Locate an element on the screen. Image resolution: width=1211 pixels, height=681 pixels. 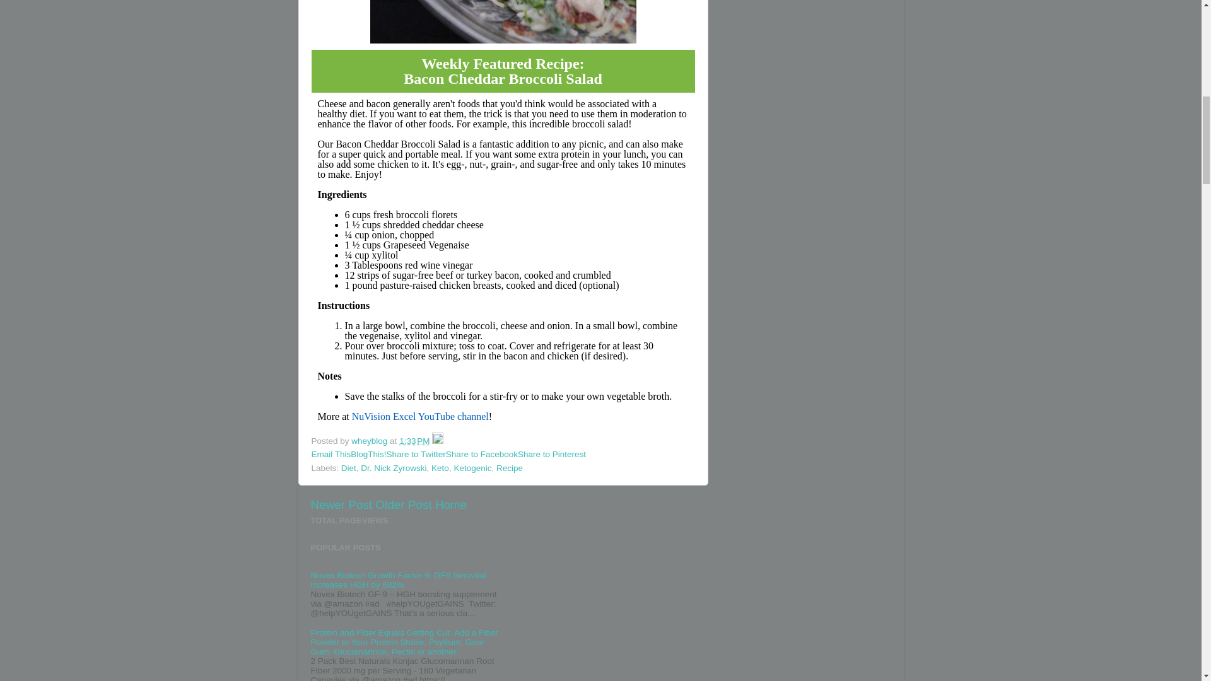
Ketogenic is located at coordinates (472, 468).